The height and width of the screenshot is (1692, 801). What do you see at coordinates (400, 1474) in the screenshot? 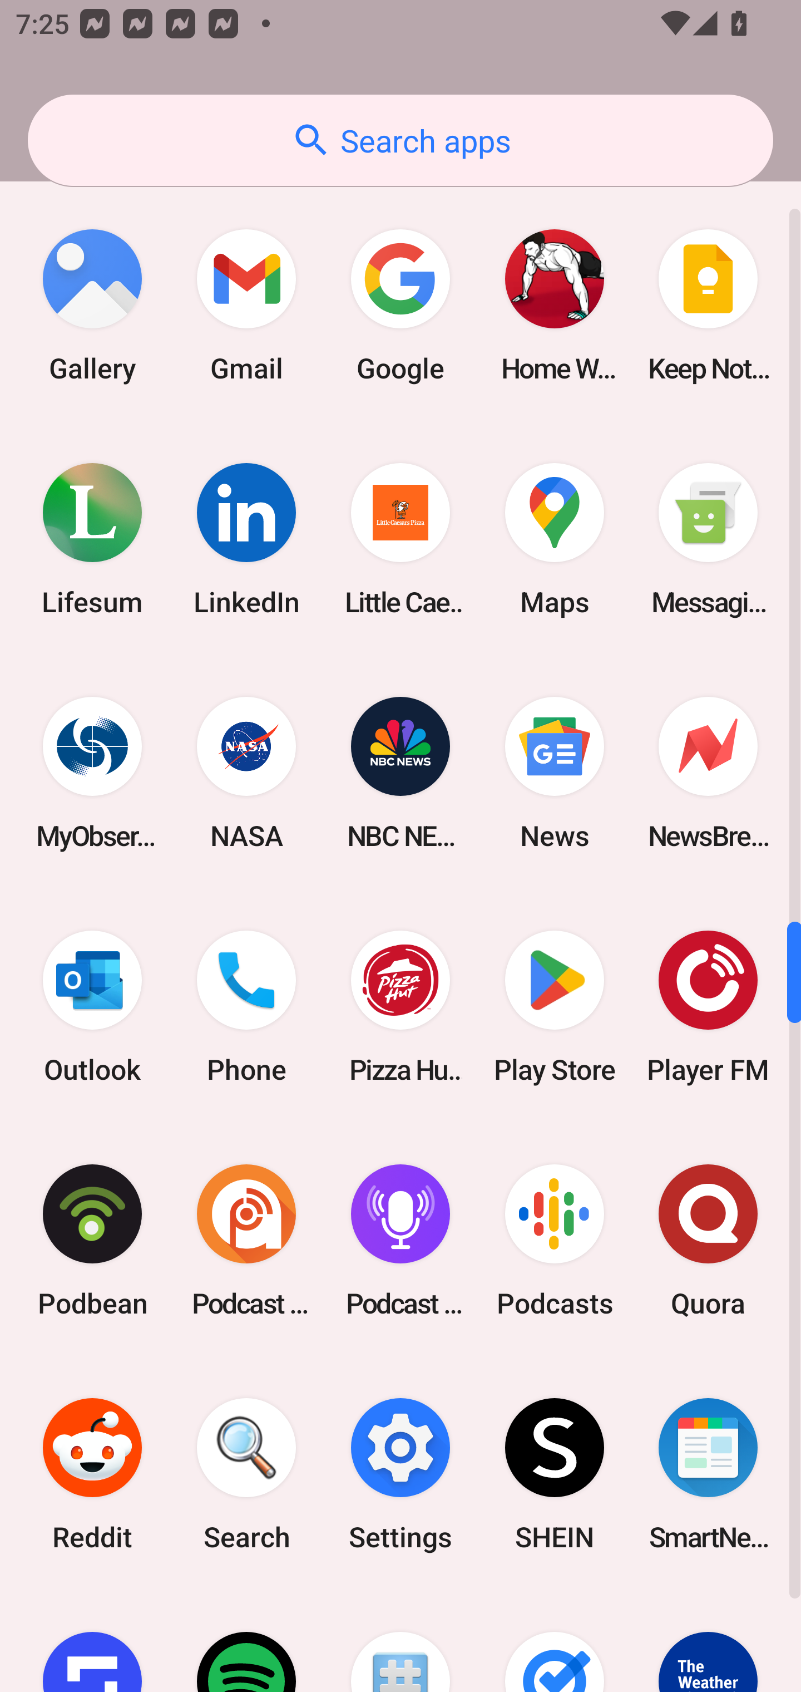
I see `Settings` at bounding box center [400, 1474].